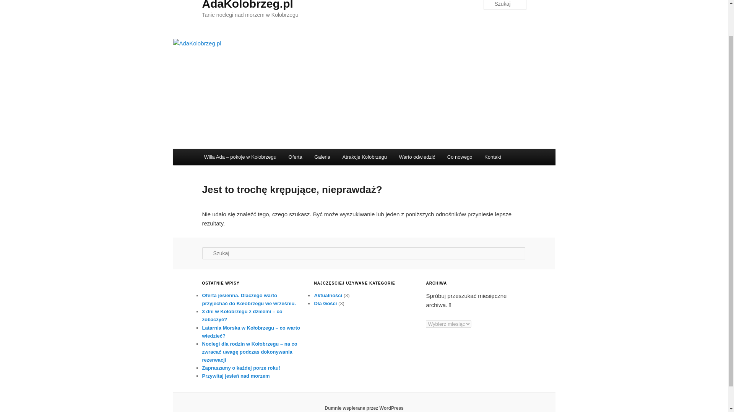  What do you see at coordinates (322, 157) in the screenshot?
I see `Galeria` at bounding box center [322, 157].